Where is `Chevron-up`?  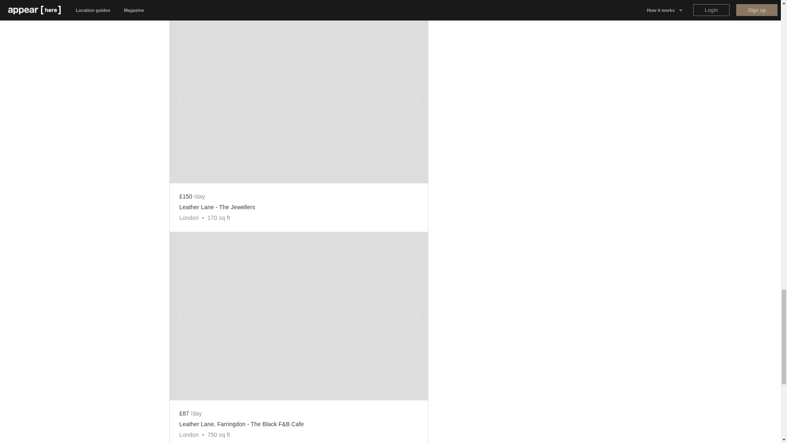
Chevron-up is located at coordinates (418, 99).